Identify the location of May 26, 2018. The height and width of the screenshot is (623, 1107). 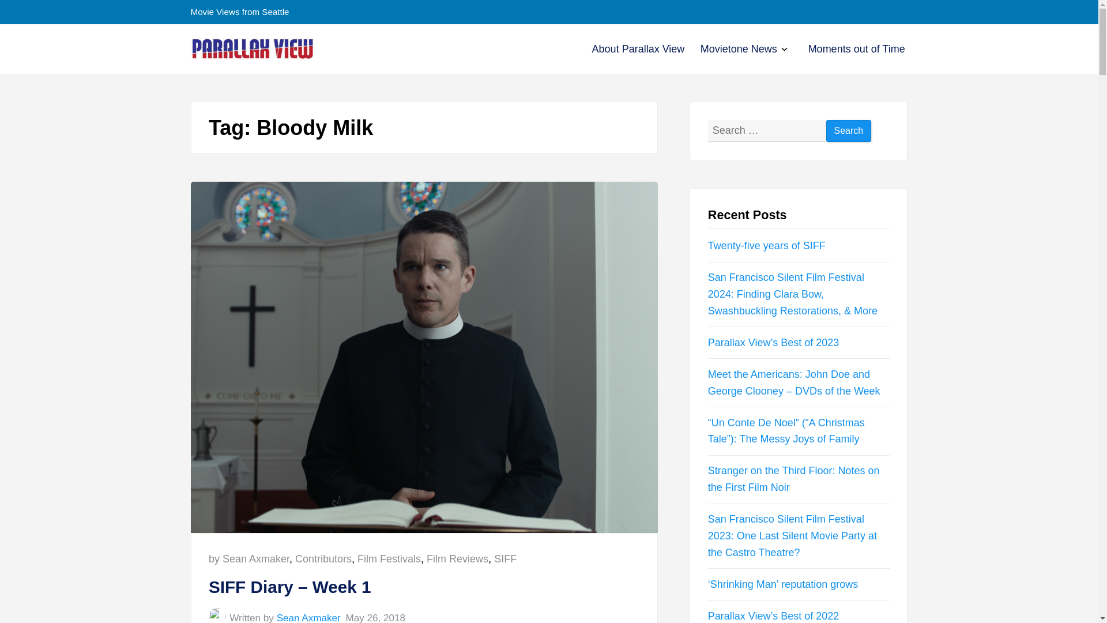
(457, 558).